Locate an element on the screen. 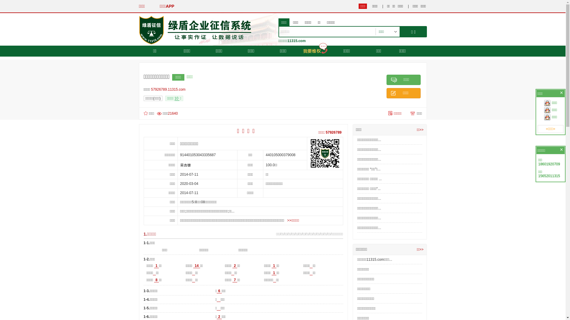 This screenshot has height=320, width=570. 14 is located at coordinates (197, 266).